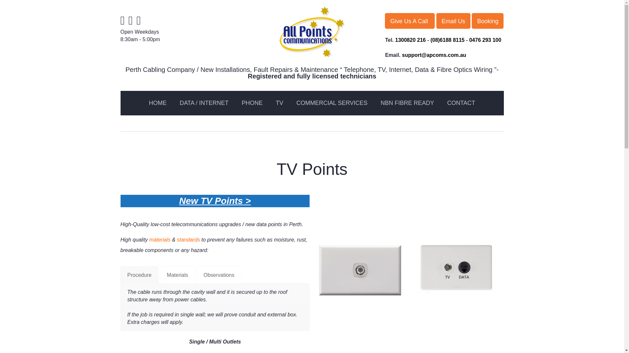 This screenshot has height=353, width=629. Describe the element at coordinates (410, 21) in the screenshot. I see `Give Us A Call ` at that location.